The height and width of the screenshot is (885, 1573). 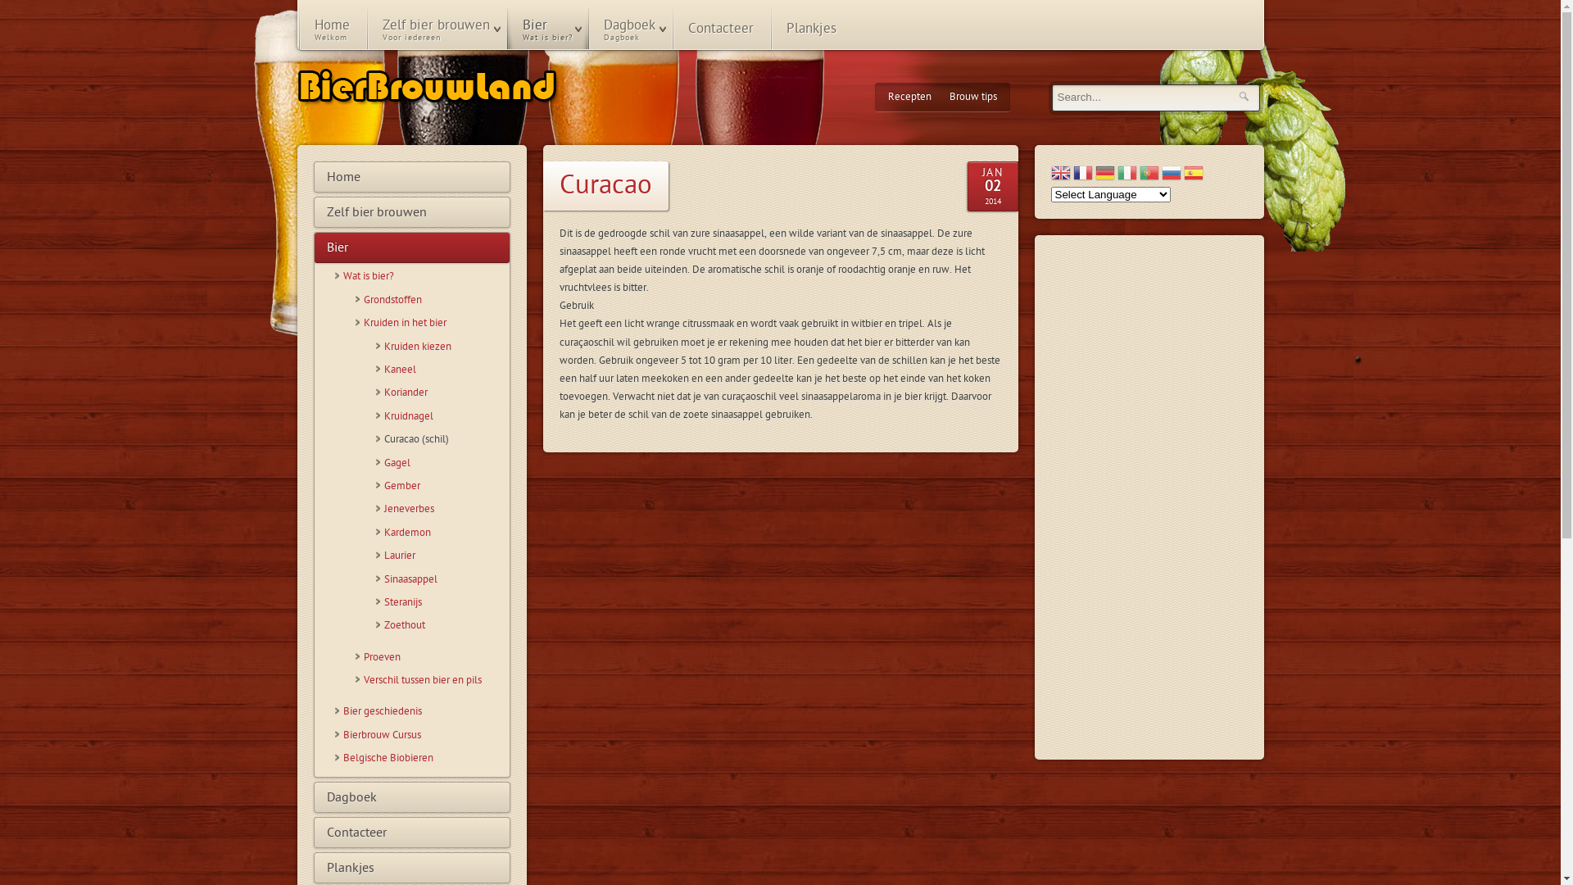 I want to click on Plankjes, so click(x=412, y=868).